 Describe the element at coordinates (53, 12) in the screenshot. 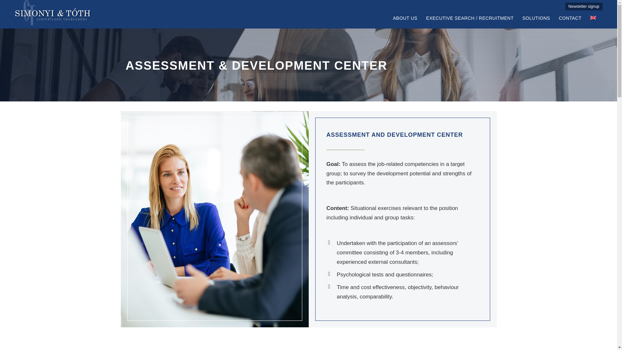

I see `logo` at that location.